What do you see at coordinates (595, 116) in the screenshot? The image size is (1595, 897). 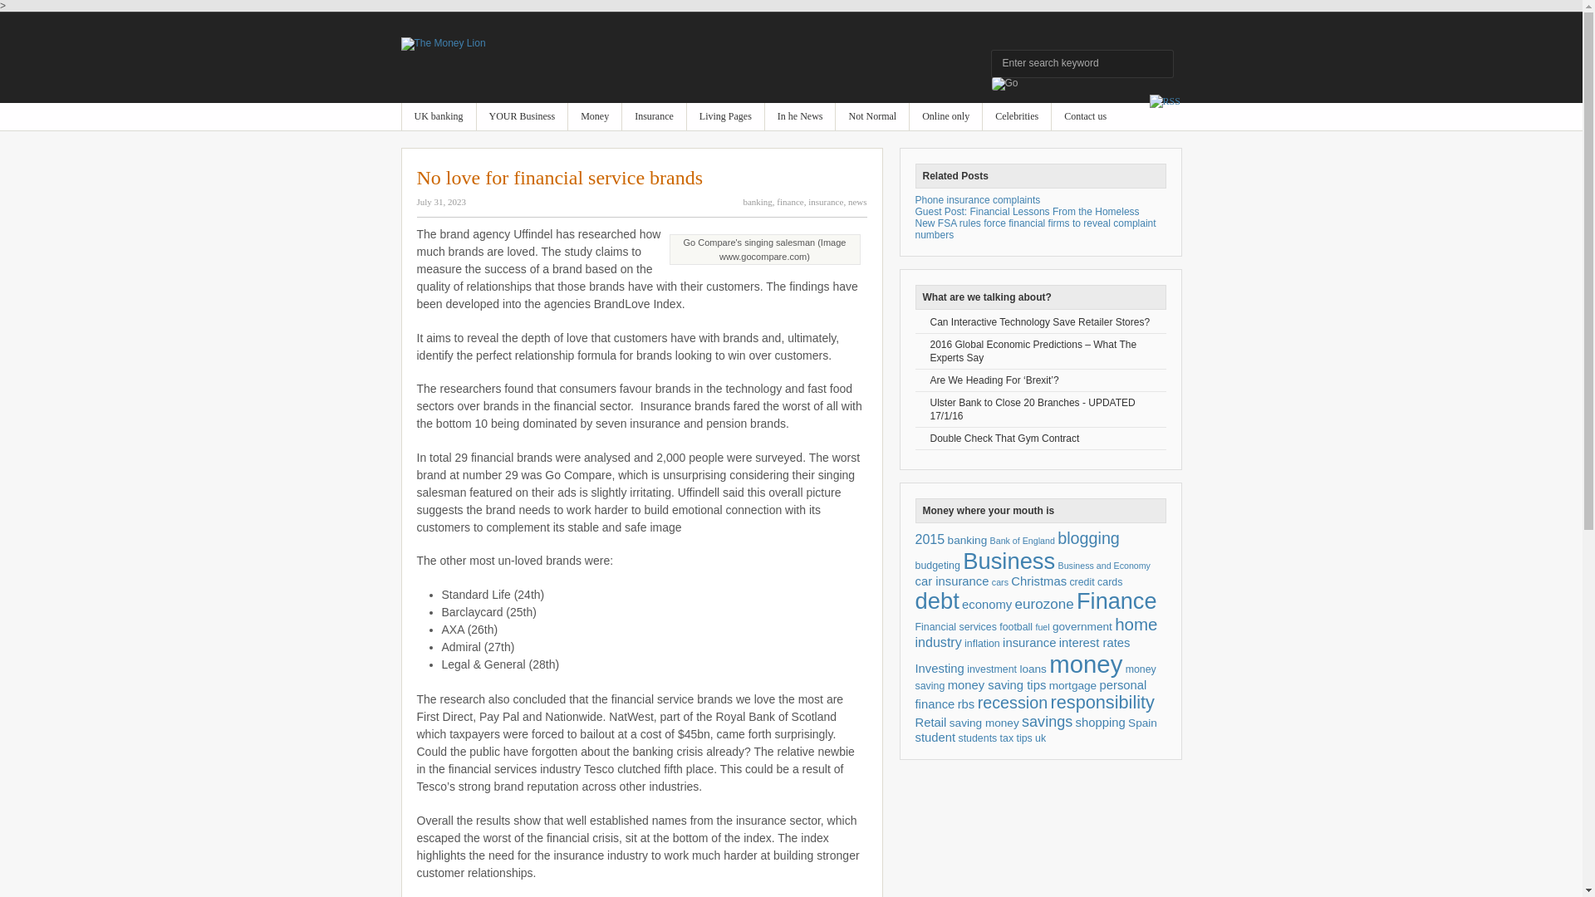 I see `finance` at bounding box center [595, 116].